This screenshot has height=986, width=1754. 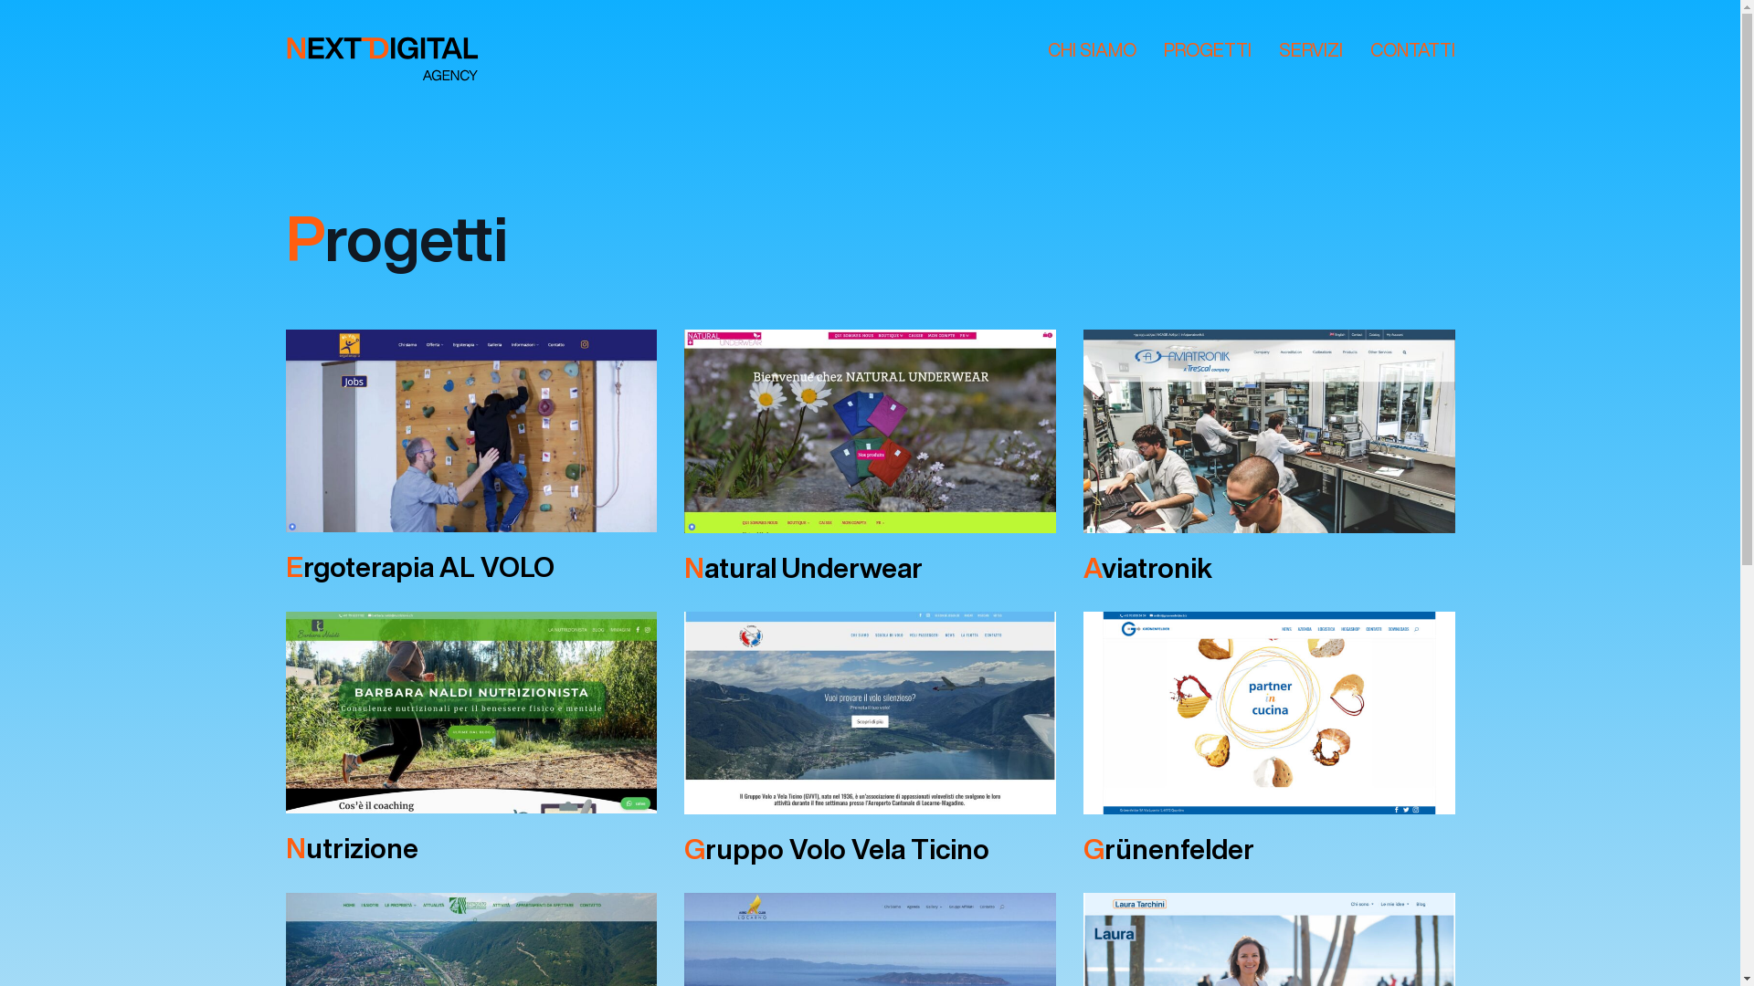 I want to click on Aviatronik, so click(x=1147, y=568).